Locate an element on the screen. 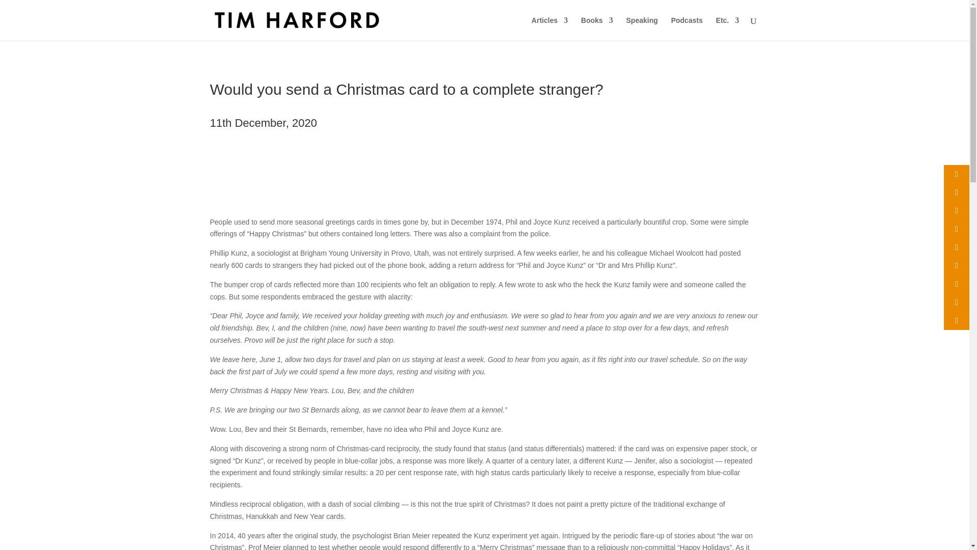 This screenshot has height=550, width=977. Podcasts is located at coordinates (687, 29).